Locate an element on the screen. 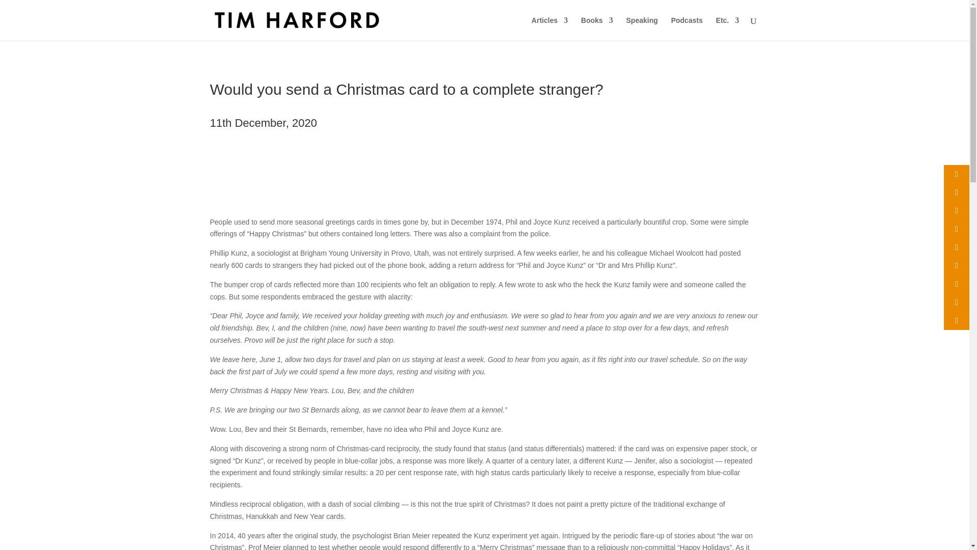 This screenshot has height=550, width=977. Podcasts is located at coordinates (687, 29).